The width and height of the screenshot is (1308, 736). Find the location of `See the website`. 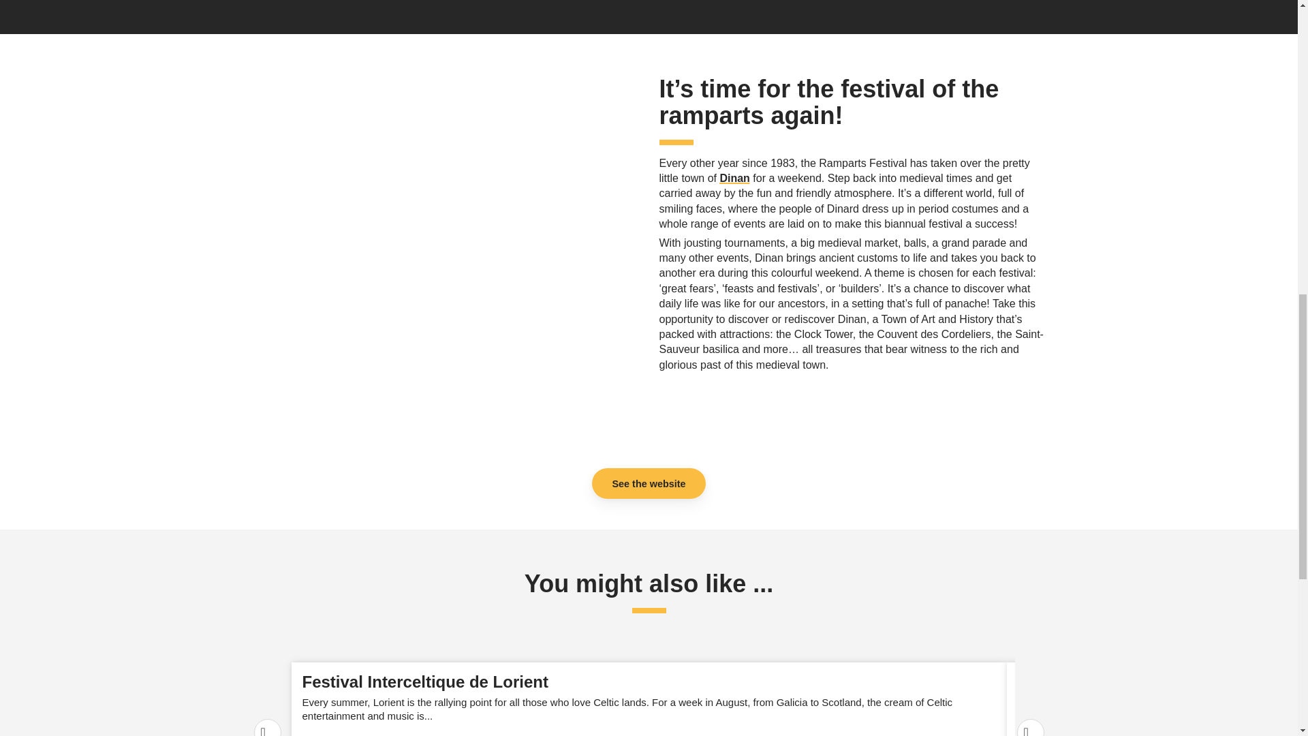

See the website is located at coordinates (649, 483).